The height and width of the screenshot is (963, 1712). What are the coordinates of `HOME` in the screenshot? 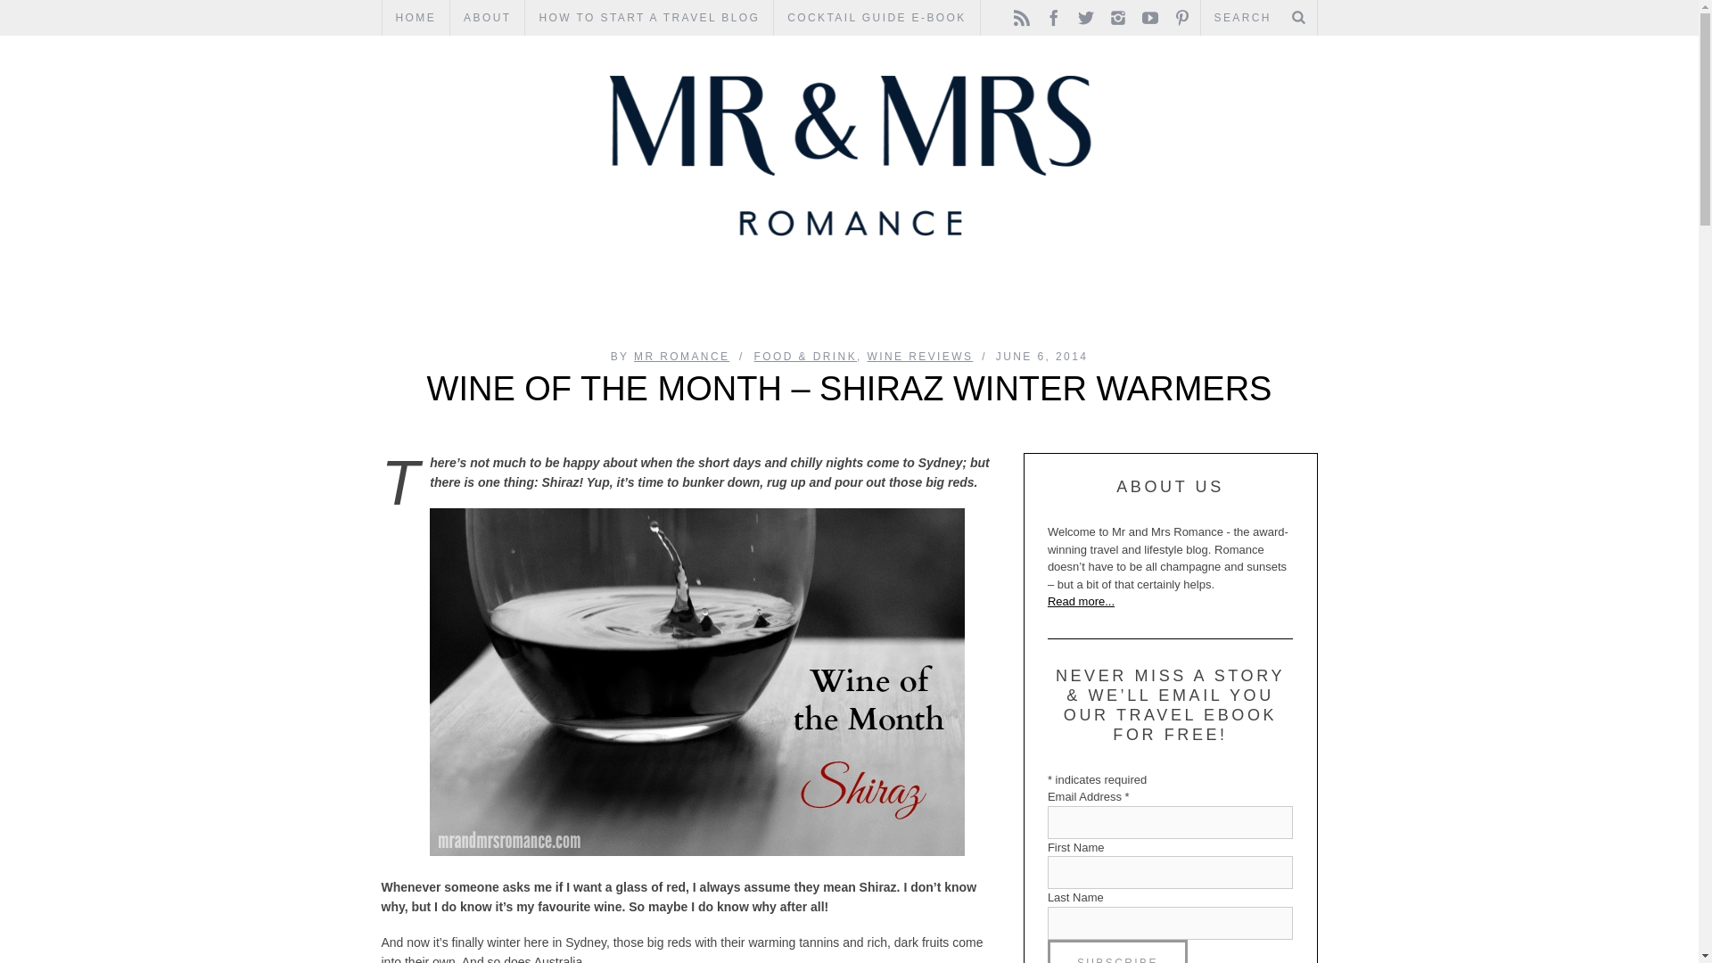 It's located at (416, 18).